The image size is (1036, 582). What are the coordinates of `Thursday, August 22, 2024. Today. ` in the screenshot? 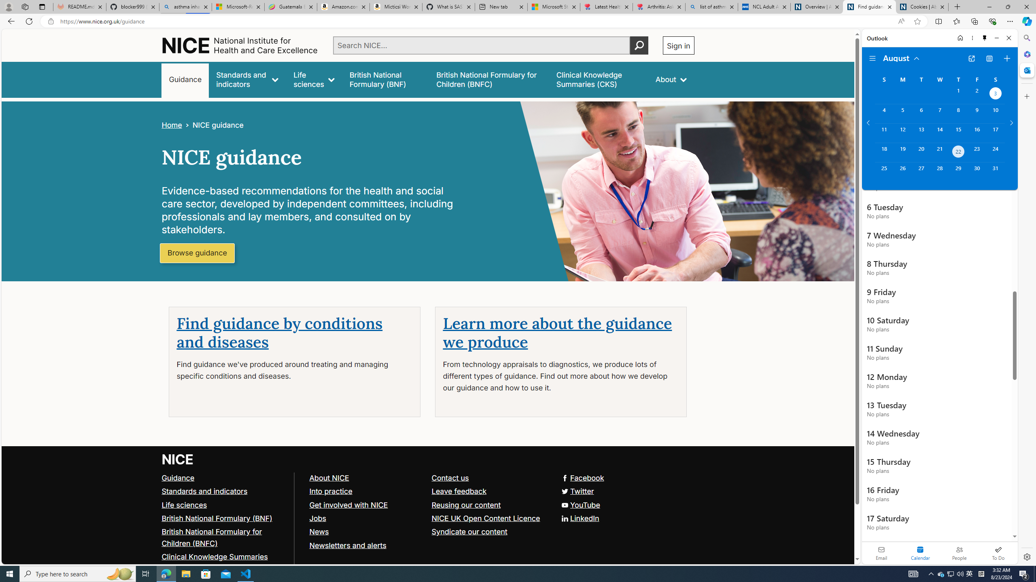 It's located at (958, 152).